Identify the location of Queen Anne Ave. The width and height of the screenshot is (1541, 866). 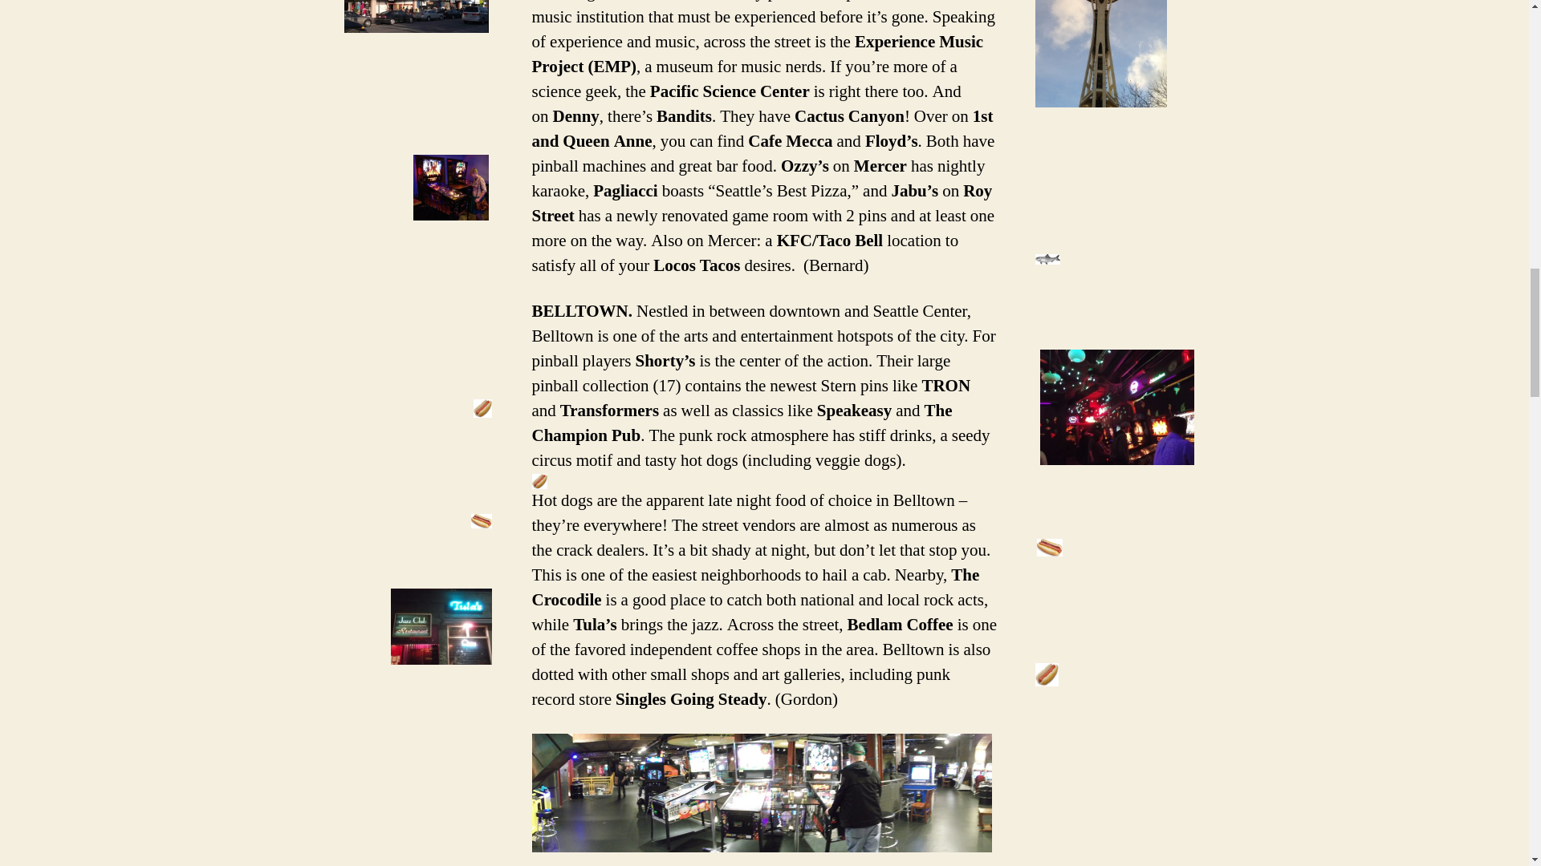
(416, 16).